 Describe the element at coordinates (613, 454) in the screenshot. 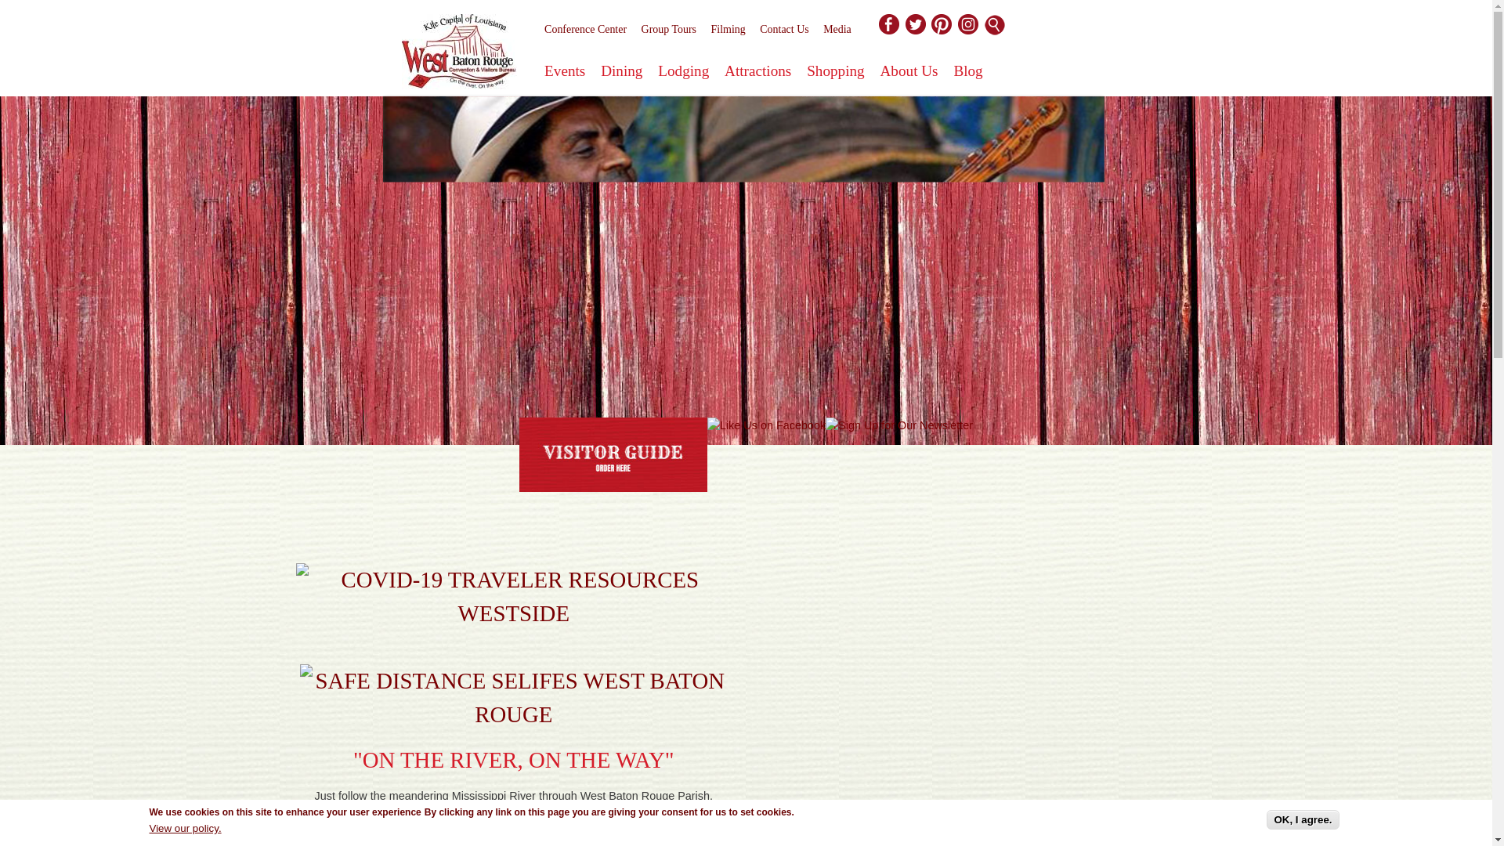

I see `Order West Baton Rouge Information` at that location.